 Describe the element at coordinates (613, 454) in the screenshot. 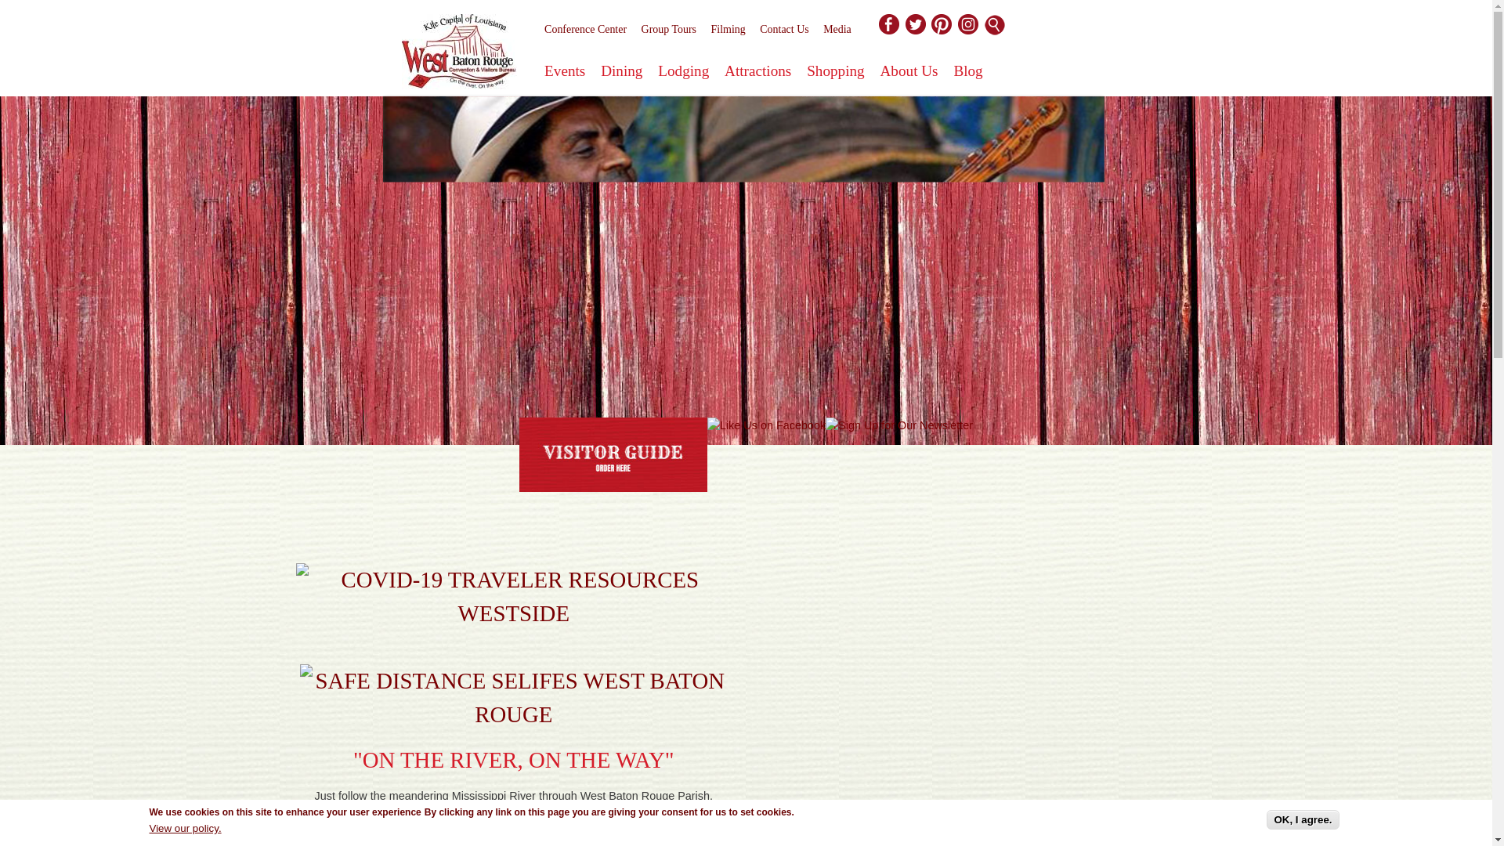

I see `Order West Baton Rouge Information` at that location.